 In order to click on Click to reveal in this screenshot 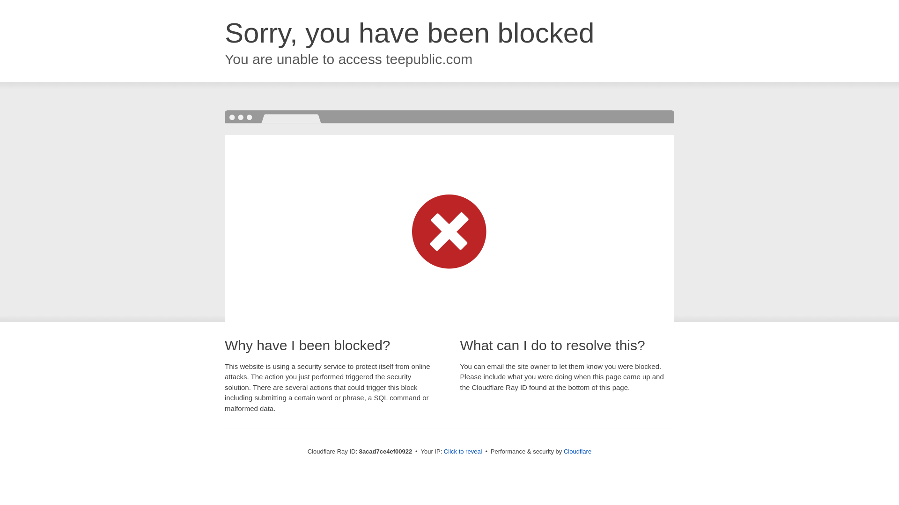, I will do `click(463, 452)`.